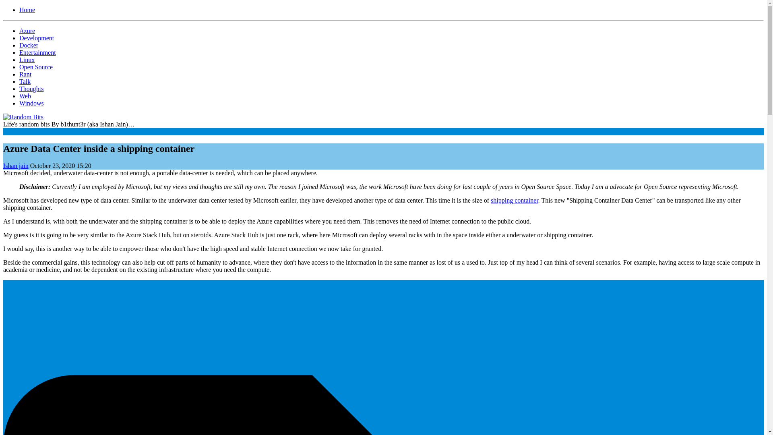 The width and height of the screenshot is (773, 435). I want to click on Docker, so click(29, 45).